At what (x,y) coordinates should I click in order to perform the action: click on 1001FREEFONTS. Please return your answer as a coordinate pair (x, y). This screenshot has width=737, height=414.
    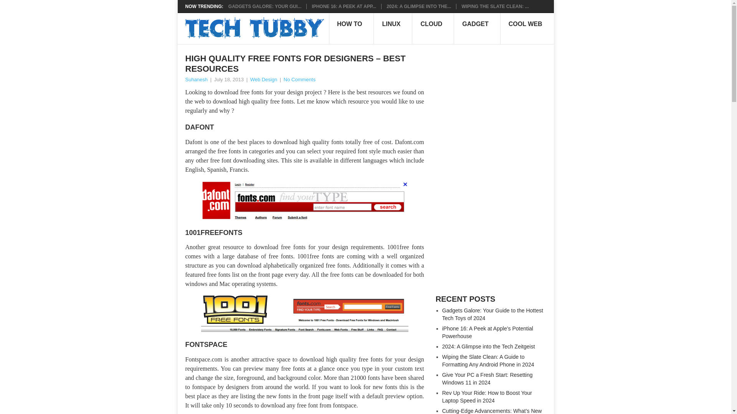
    Looking at the image, I should click on (213, 232).